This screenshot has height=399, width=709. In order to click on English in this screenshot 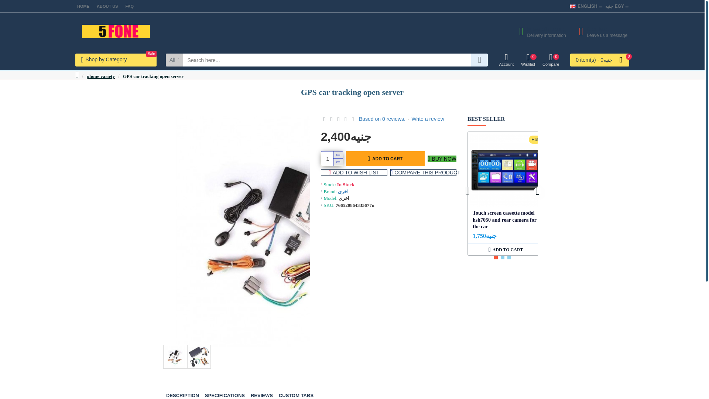, I will do `click(573, 6)`.